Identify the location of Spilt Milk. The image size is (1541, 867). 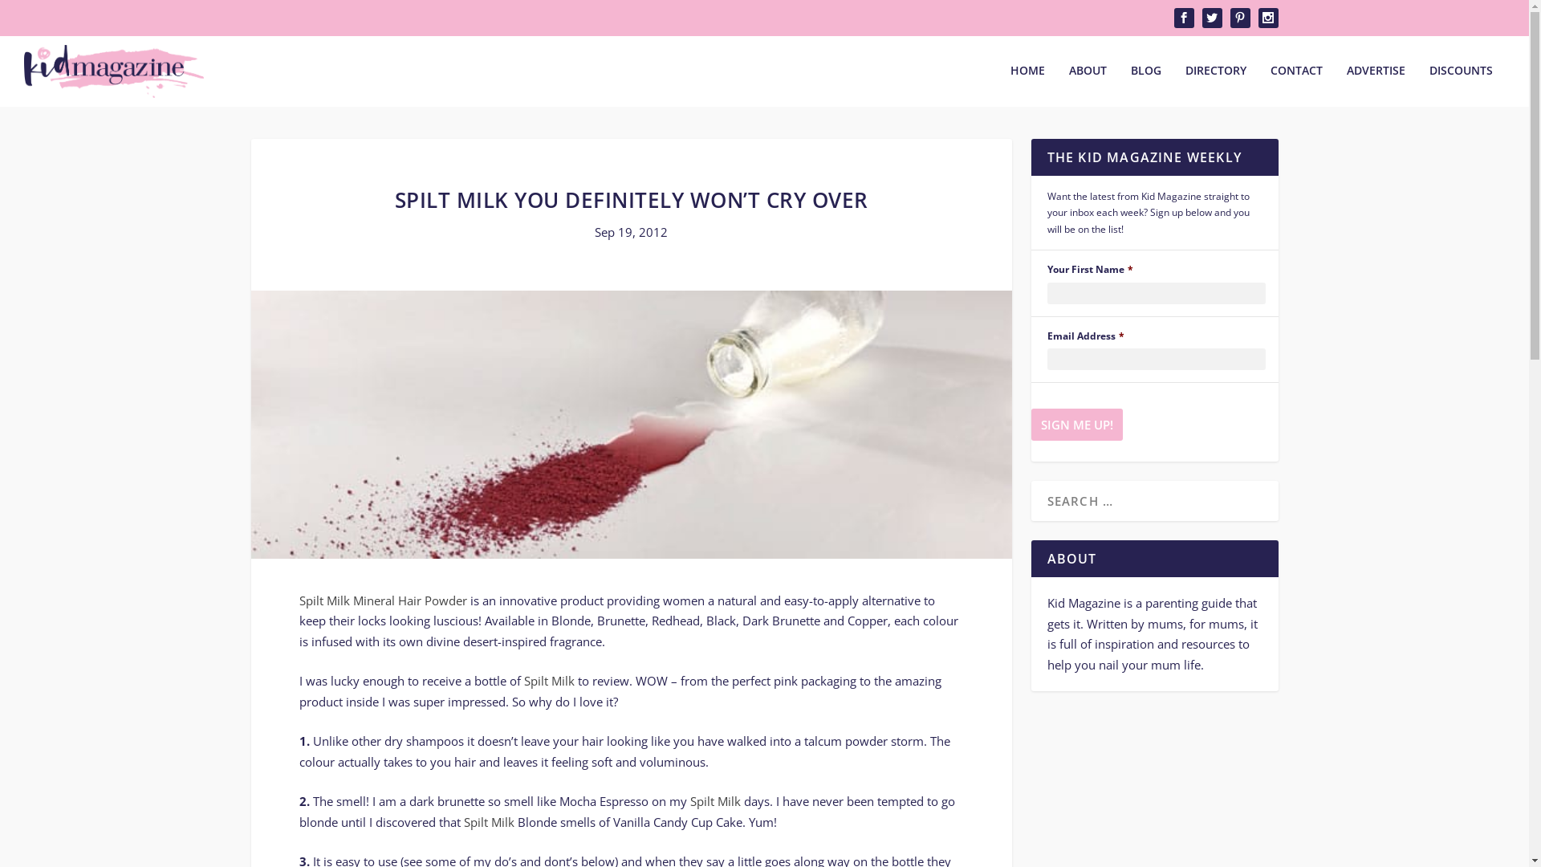
(549, 681).